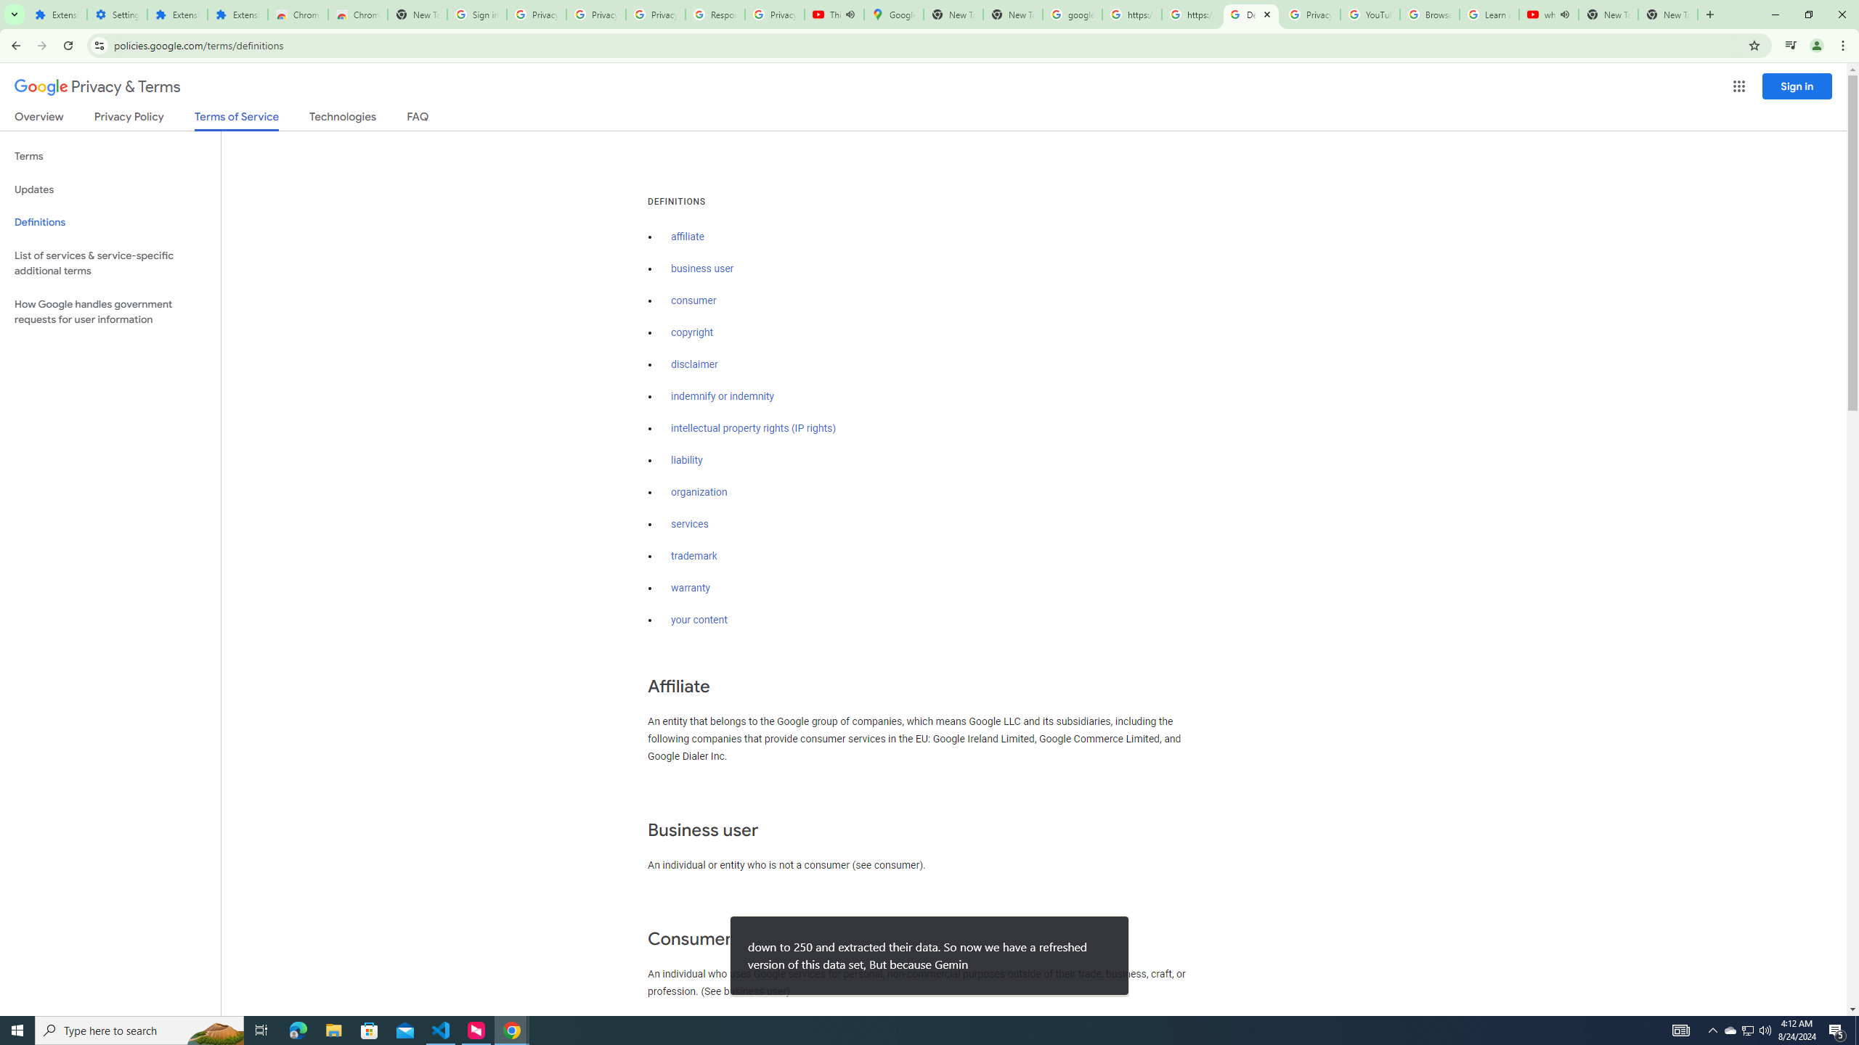 This screenshot has height=1045, width=1859. What do you see at coordinates (694, 364) in the screenshot?
I see `disclaimer` at bounding box center [694, 364].